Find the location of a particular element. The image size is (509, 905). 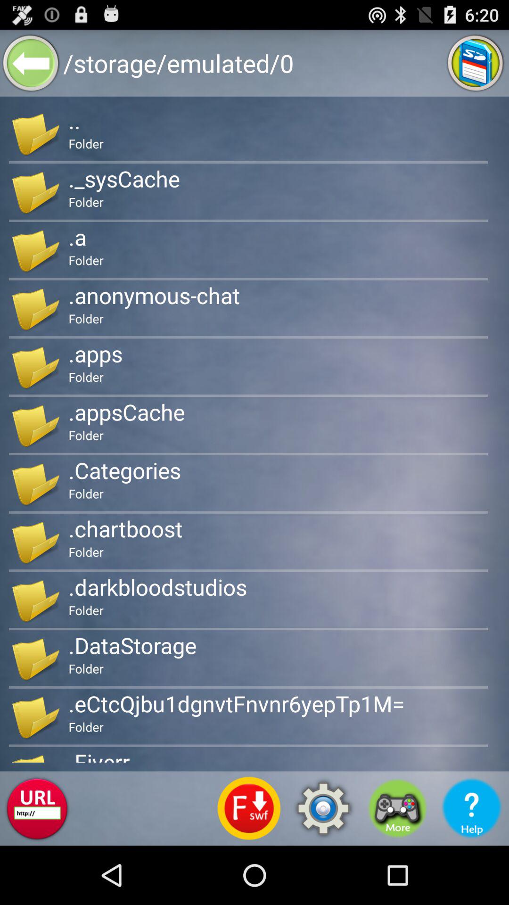

scroll to the .. app is located at coordinates (74, 120).